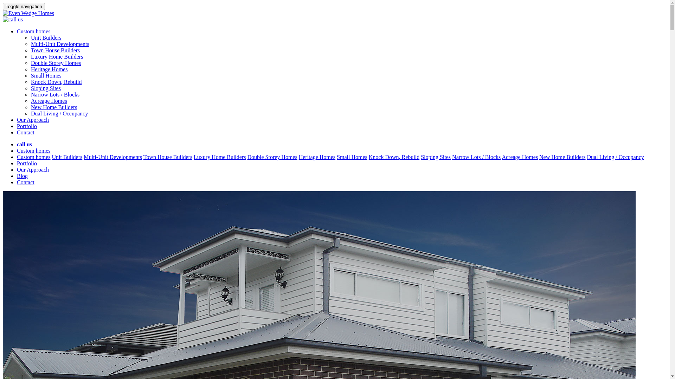 This screenshot has height=379, width=675. I want to click on Dual Living / Occupancy, so click(59, 114).